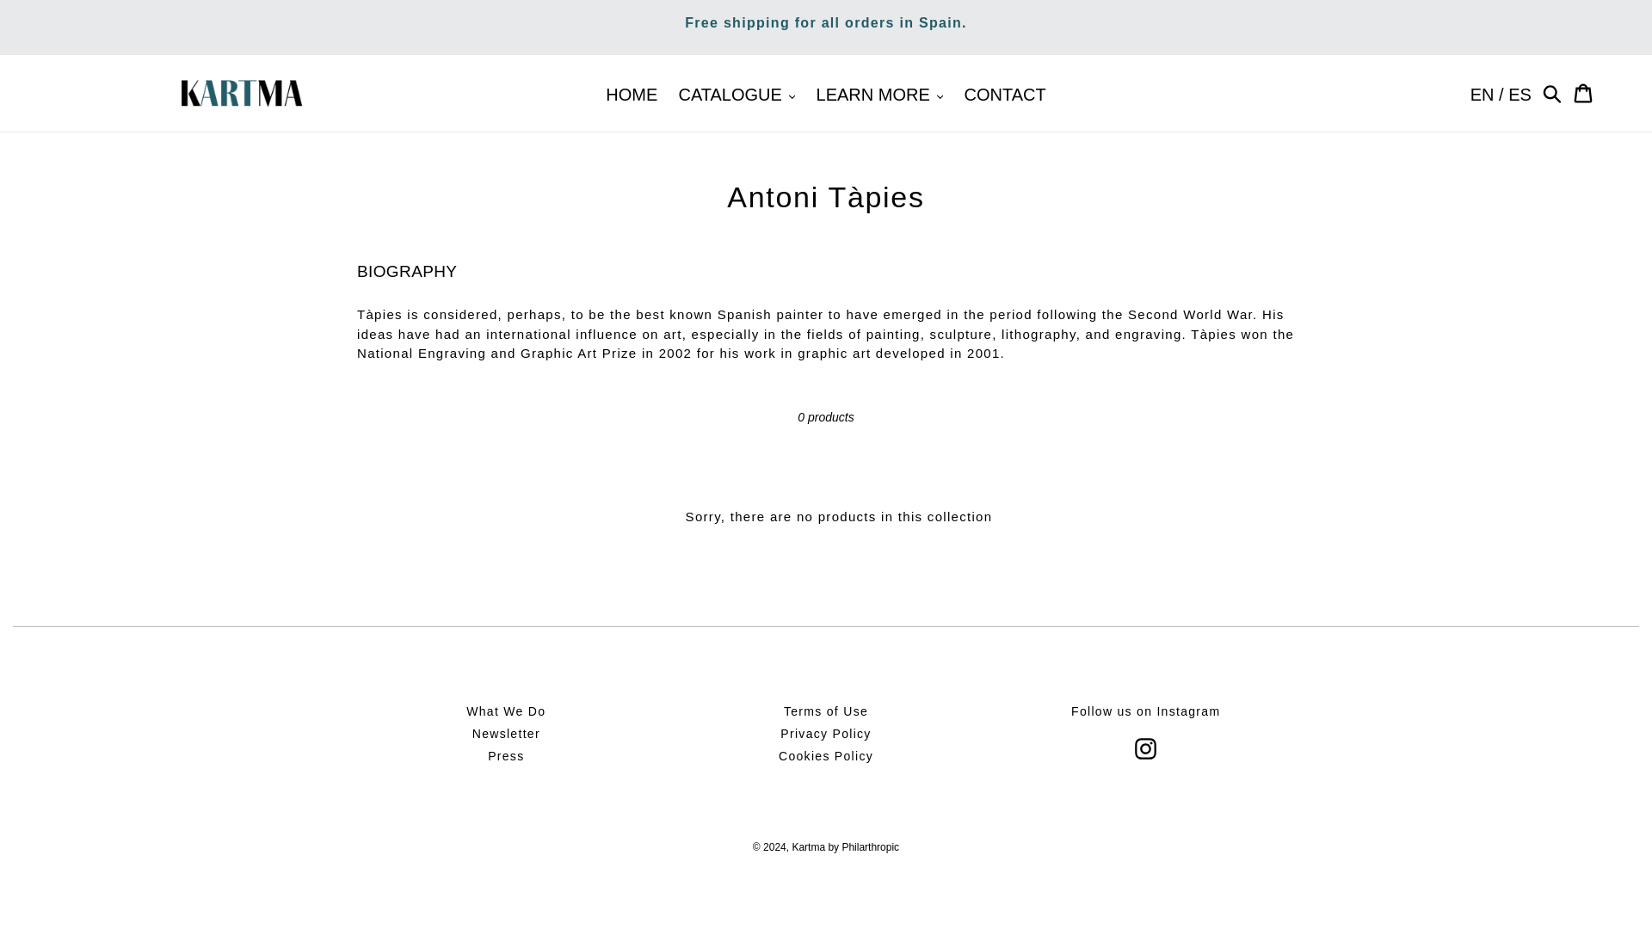 This screenshot has width=1652, height=929. Describe the element at coordinates (505, 711) in the screenshot. I see `What We Do` at that location.